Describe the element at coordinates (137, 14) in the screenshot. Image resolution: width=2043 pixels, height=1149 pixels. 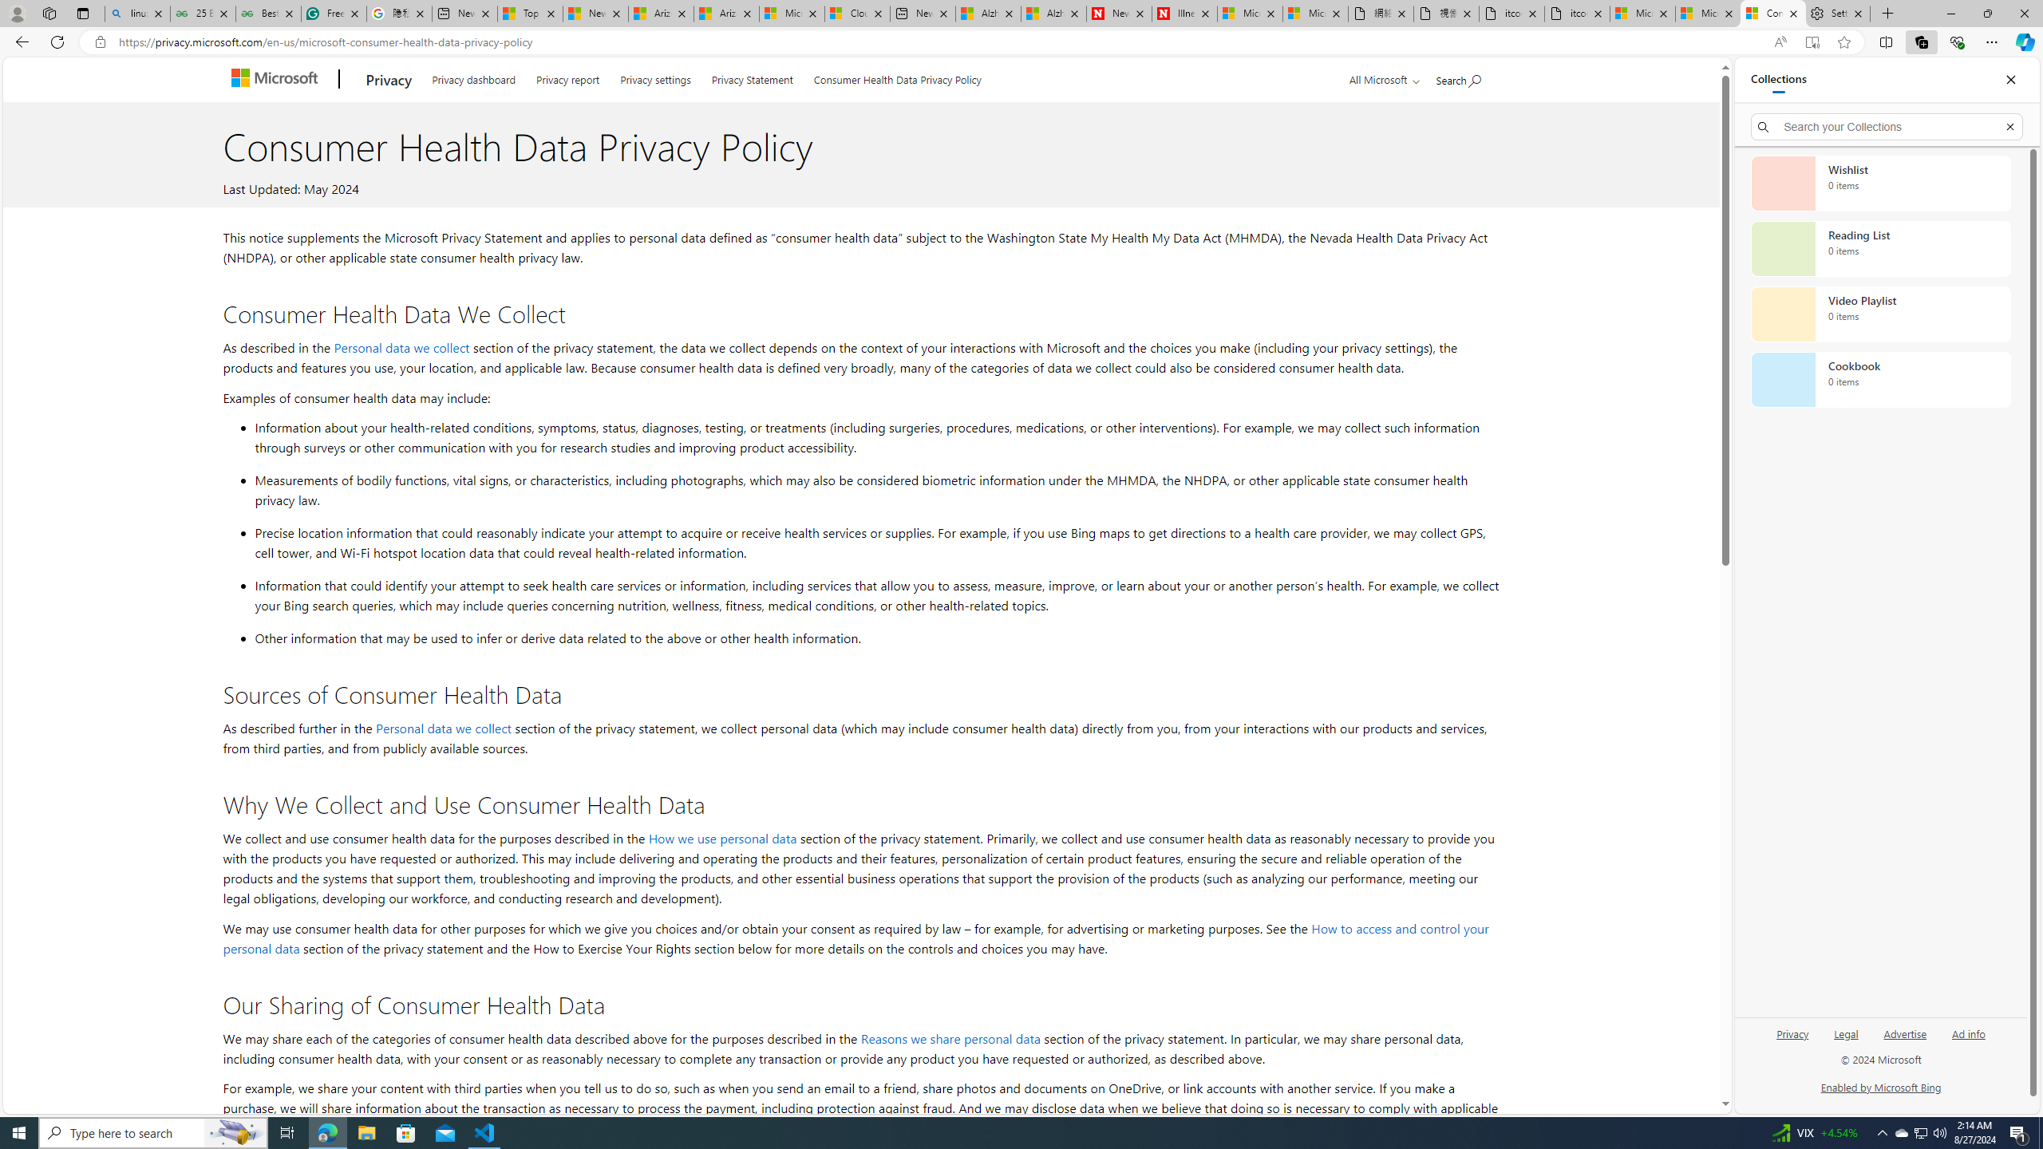
I see `linux basic - Search` at that location.